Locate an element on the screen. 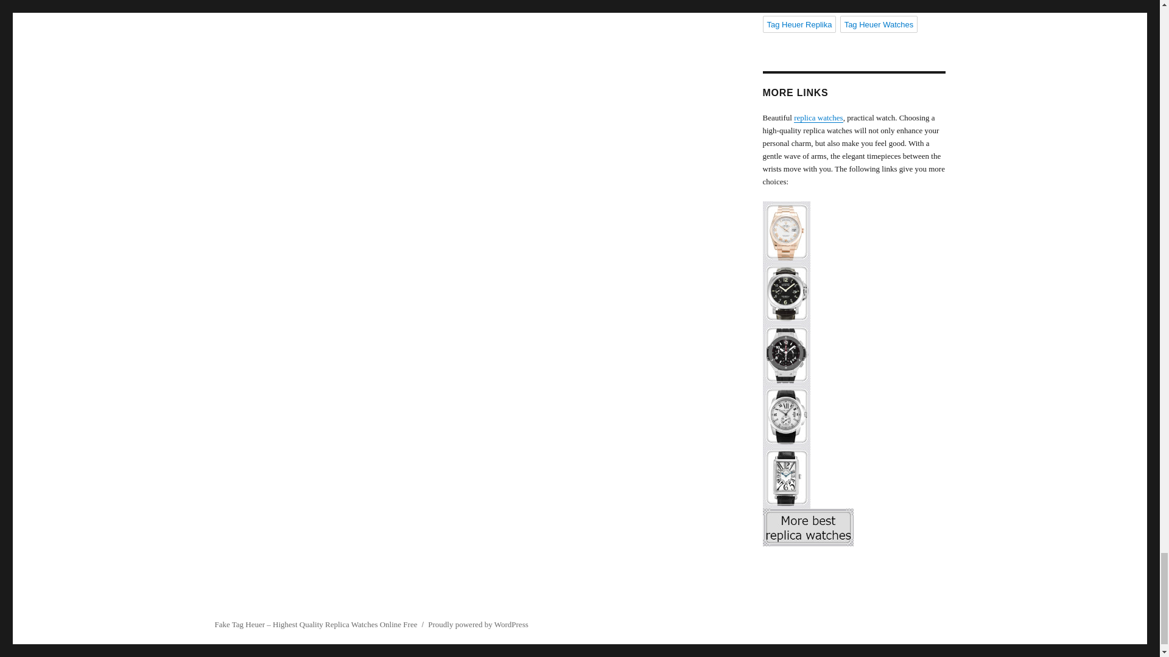 The width and height of the screenshot is (1169, 657). rolex replica watches is located at coordinates (853, 232).